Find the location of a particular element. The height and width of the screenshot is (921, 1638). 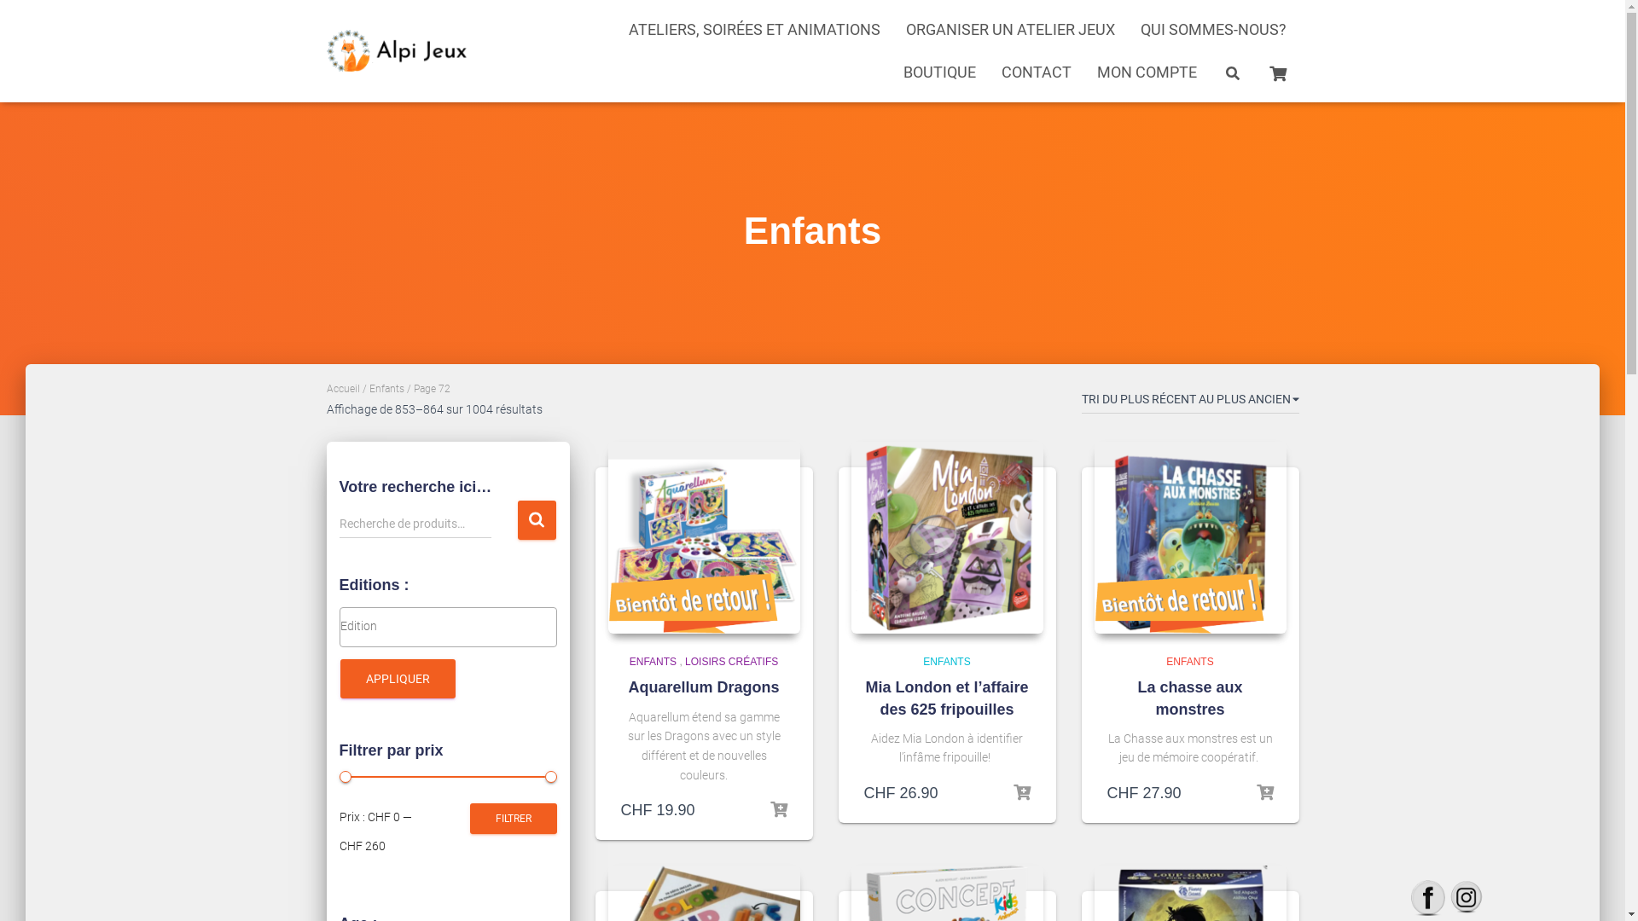

View cart is located at coordinates (1277, 72).